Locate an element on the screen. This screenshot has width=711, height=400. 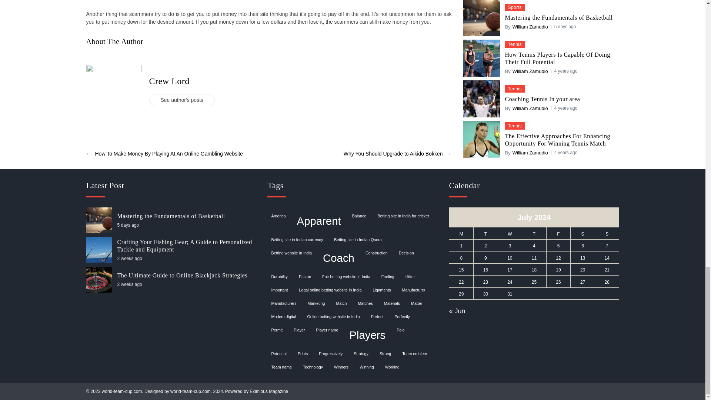
Saturday is located at coordinates (583, 233).